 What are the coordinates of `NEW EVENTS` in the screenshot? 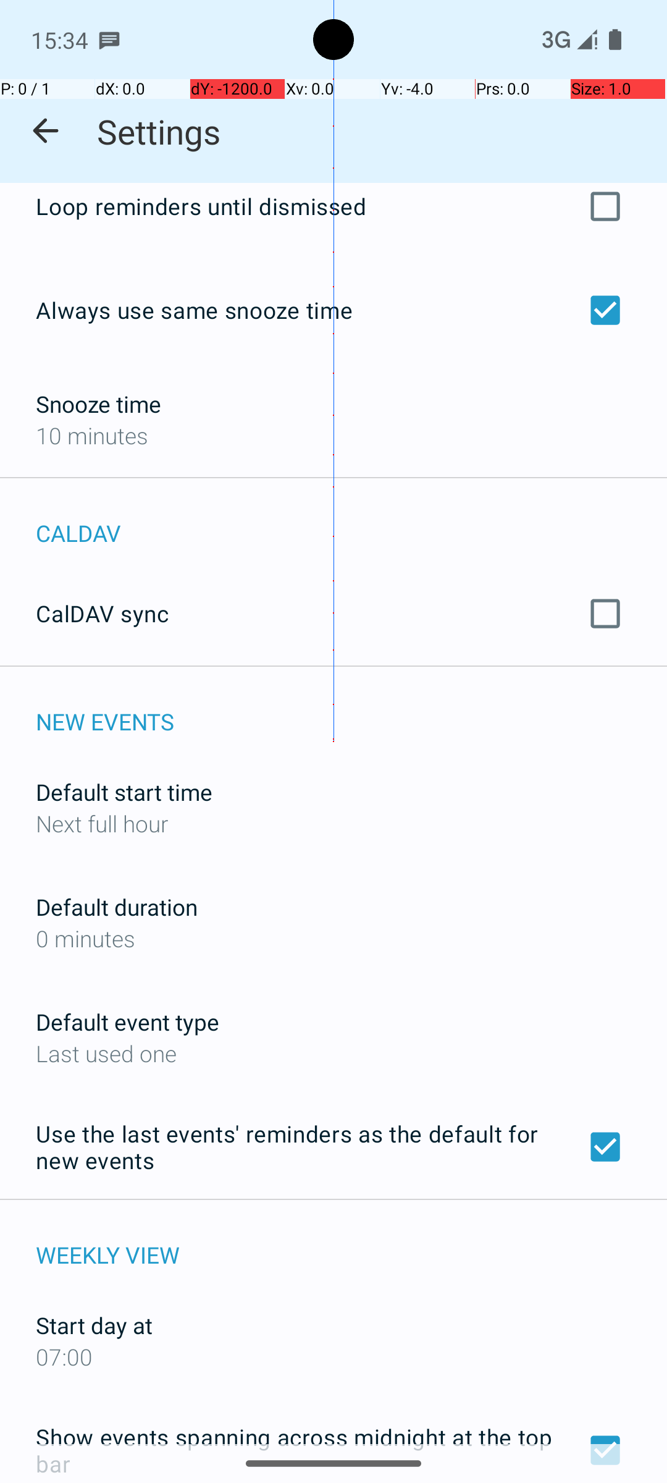 It's located at (351, 708).